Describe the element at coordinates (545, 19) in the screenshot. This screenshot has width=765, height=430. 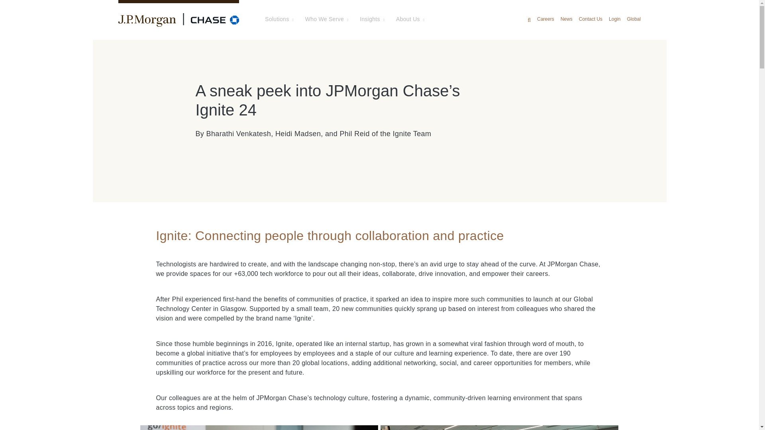
I see `Careers` at that location.